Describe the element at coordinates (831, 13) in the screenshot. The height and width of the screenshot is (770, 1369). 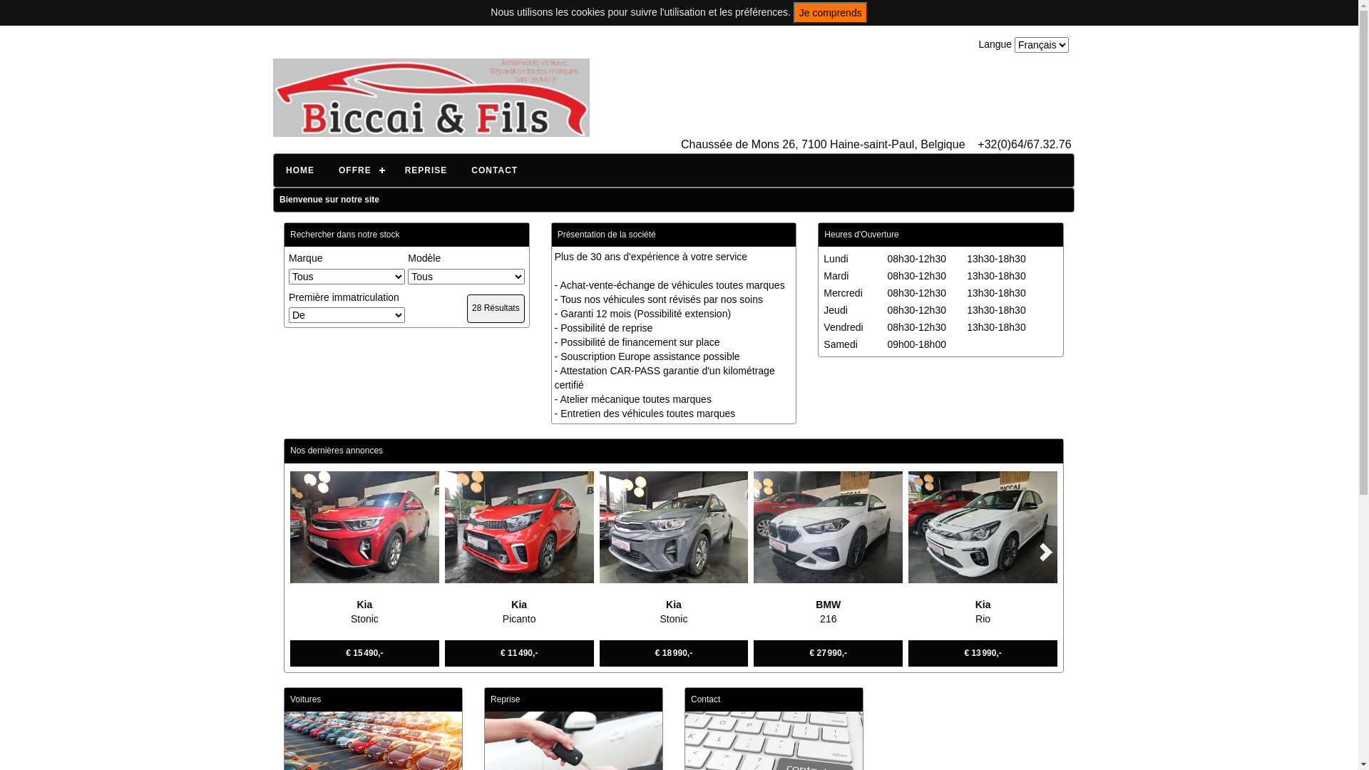
I see `Je comprends` at that location.